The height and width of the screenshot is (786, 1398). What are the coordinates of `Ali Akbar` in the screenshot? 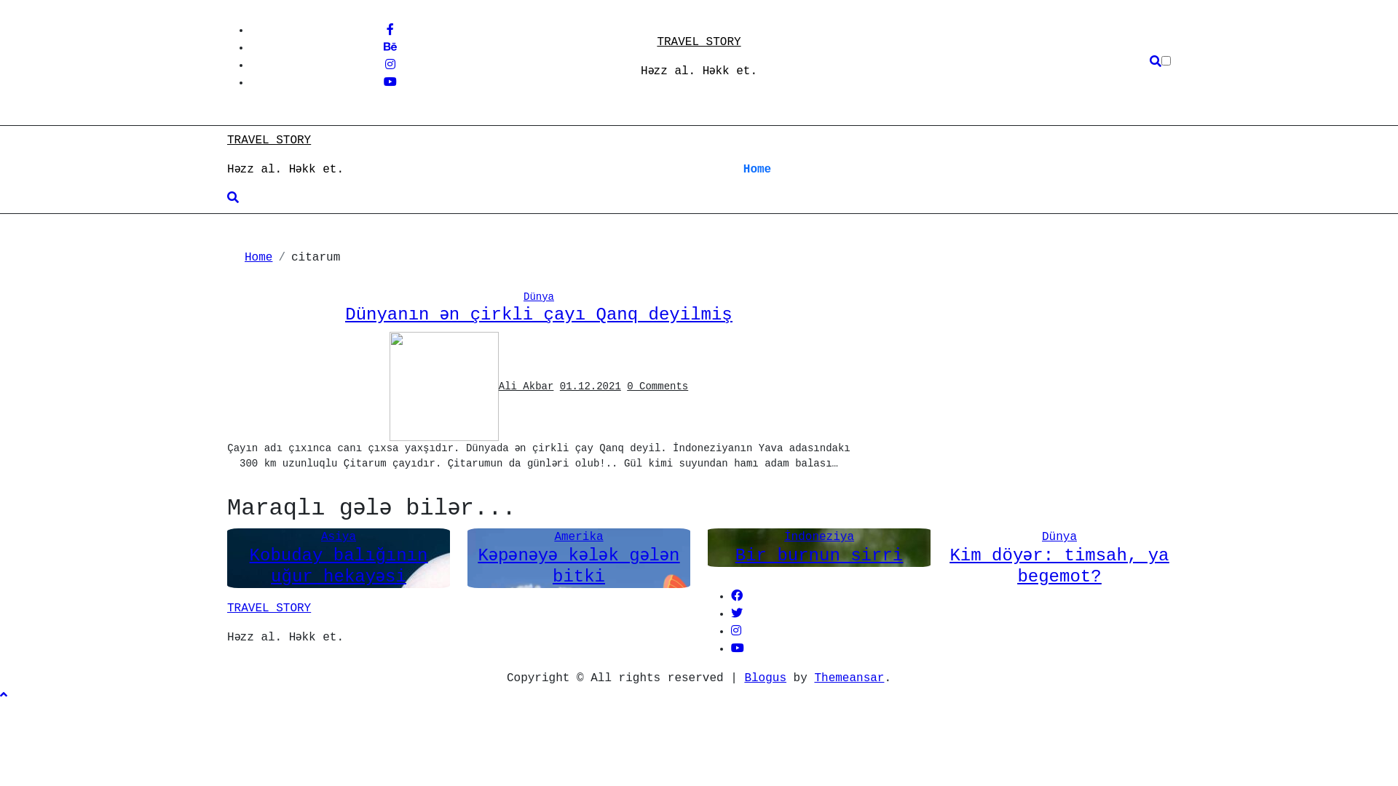 It's located at (472, 386).